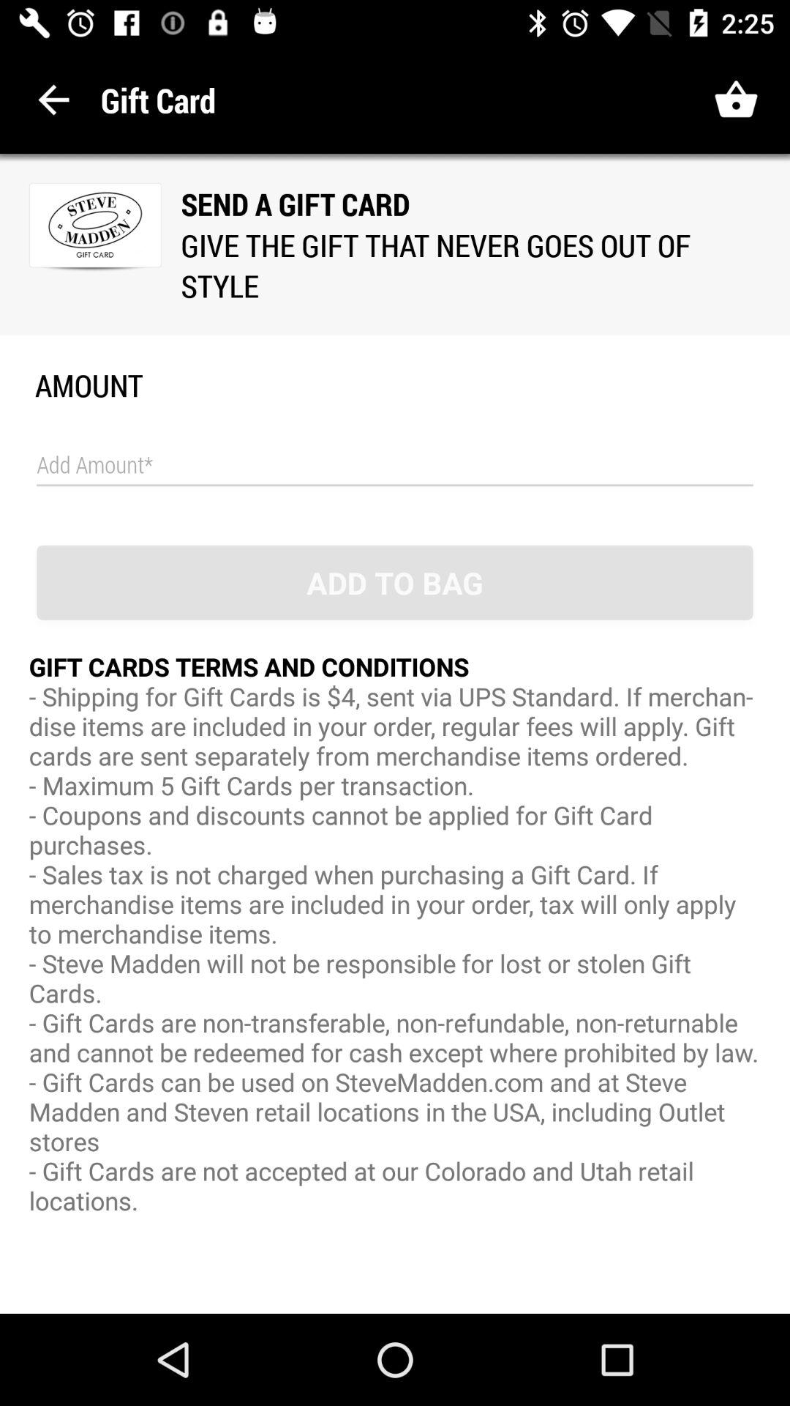 This screenshot has height=1406, width=790. I want to click on go back, so click(54, 100).